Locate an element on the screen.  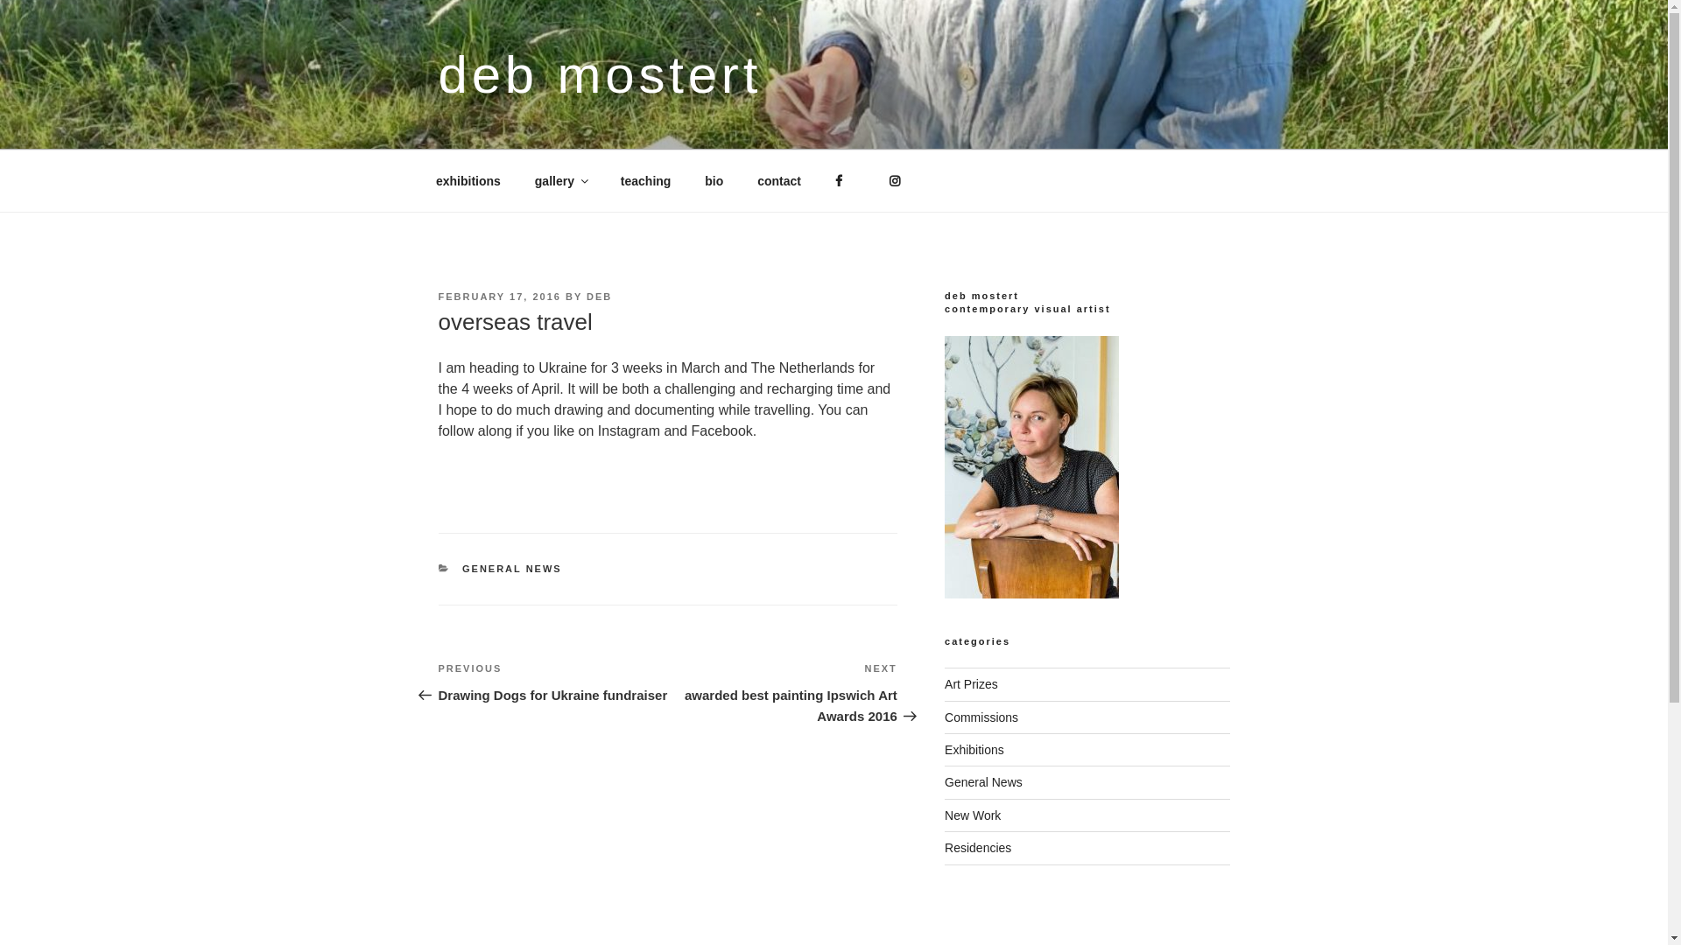
New Work is located at coordinates (973, 815).